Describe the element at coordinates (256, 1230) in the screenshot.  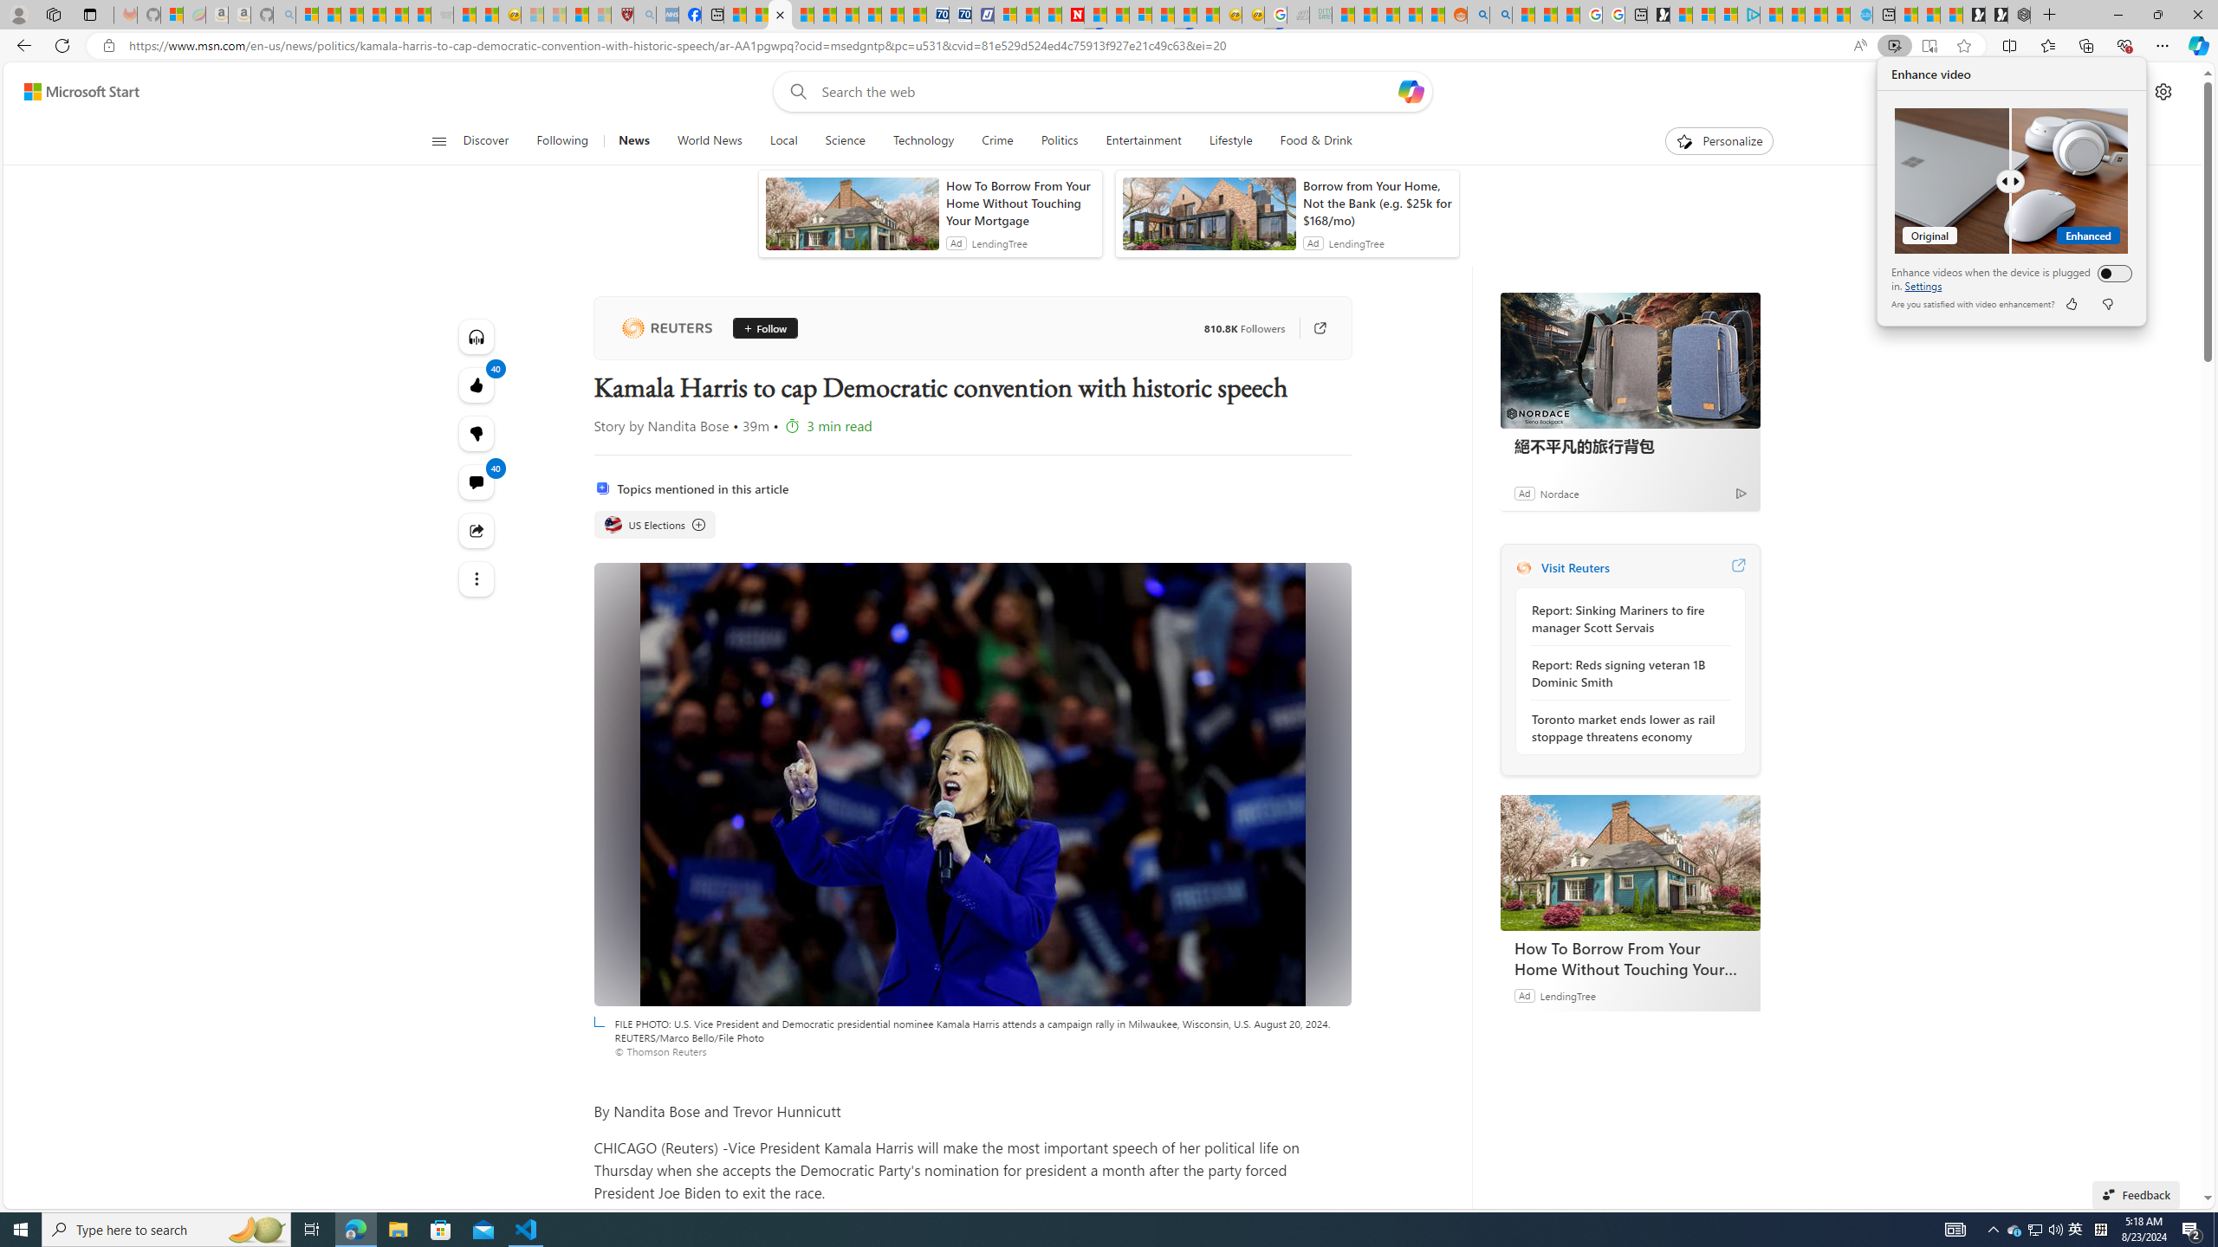
I see `Search highlights icon opens search home window` at that location.